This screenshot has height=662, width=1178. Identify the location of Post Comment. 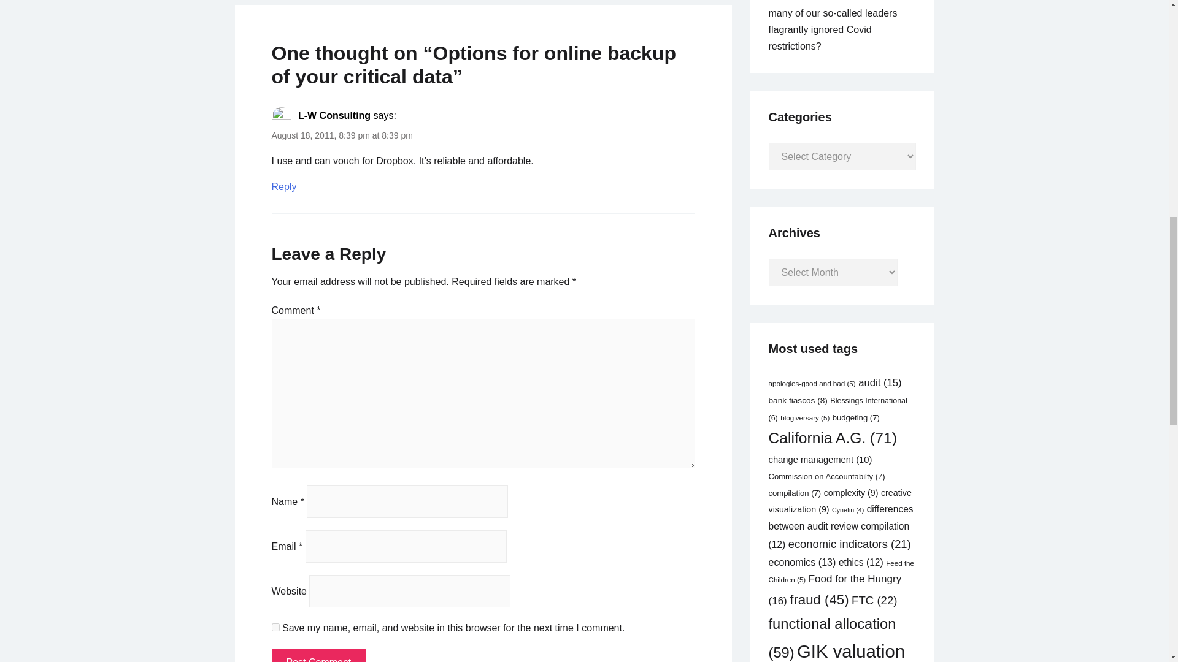
(318, 655).